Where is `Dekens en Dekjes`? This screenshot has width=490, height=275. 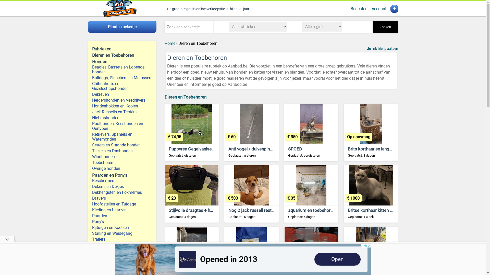
Dekens en Dekjes is located at coordinates (122, 186).